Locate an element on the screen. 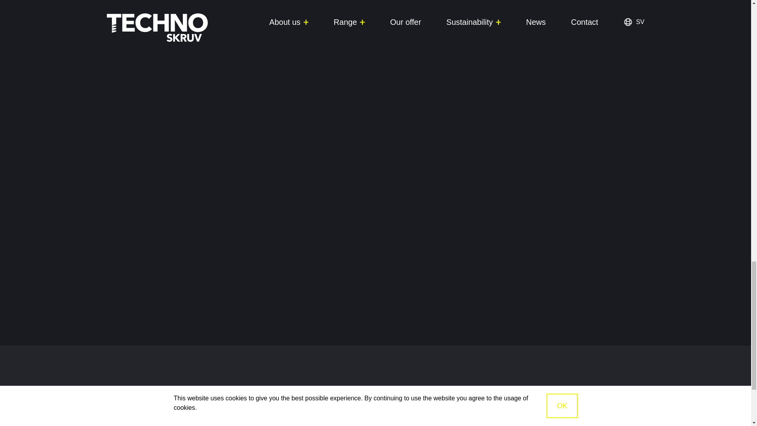 This screenshot has width=757, height=426. Facebook is located at coordinates (577, 422).